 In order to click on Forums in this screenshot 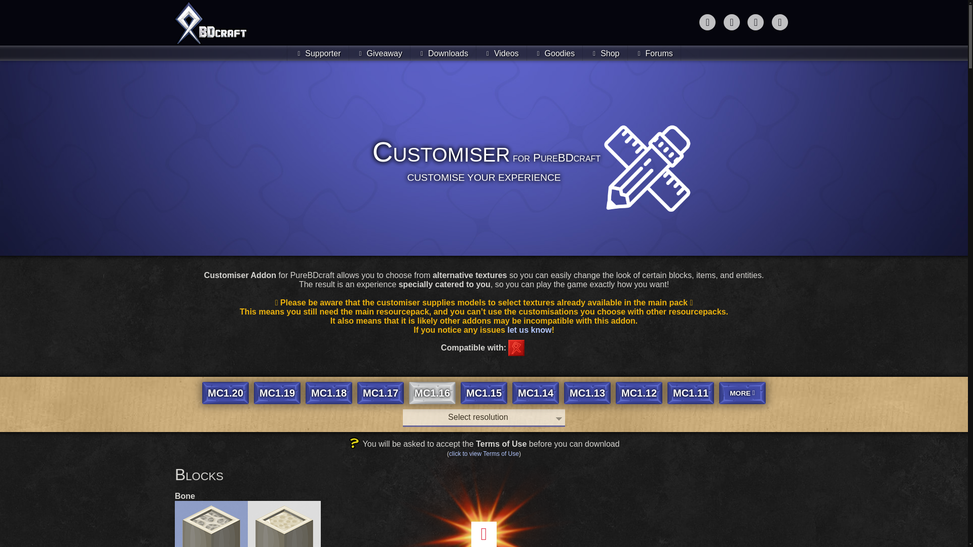, I will do `click(654, 53)`.